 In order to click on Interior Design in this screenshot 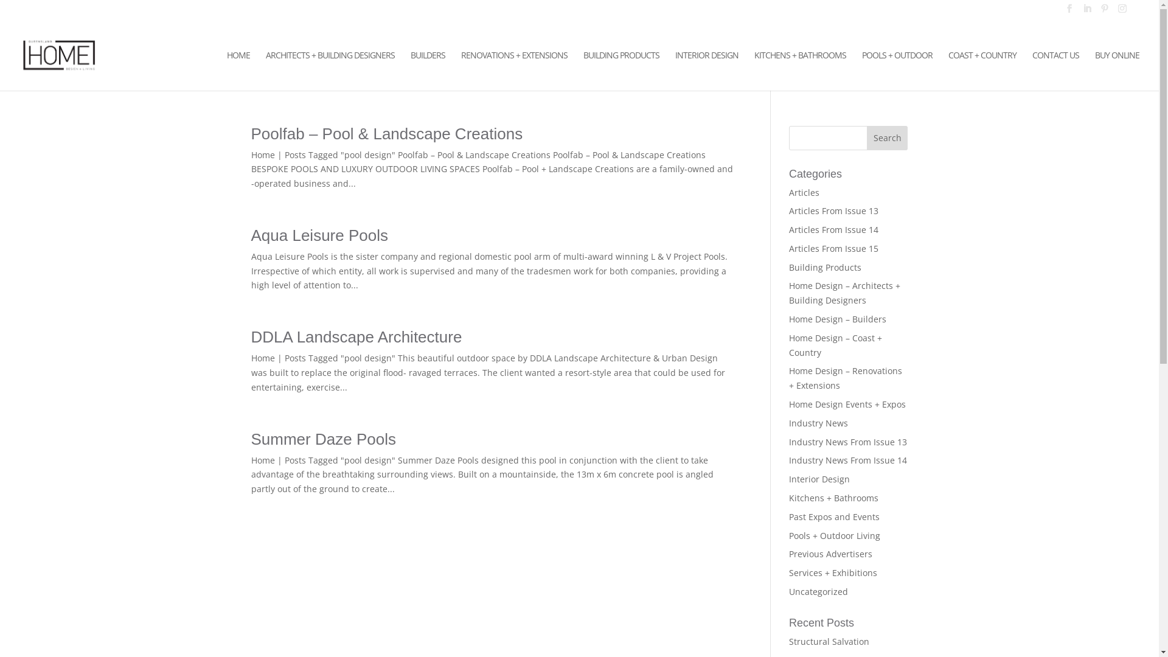, I will do `click(819, 479)`.